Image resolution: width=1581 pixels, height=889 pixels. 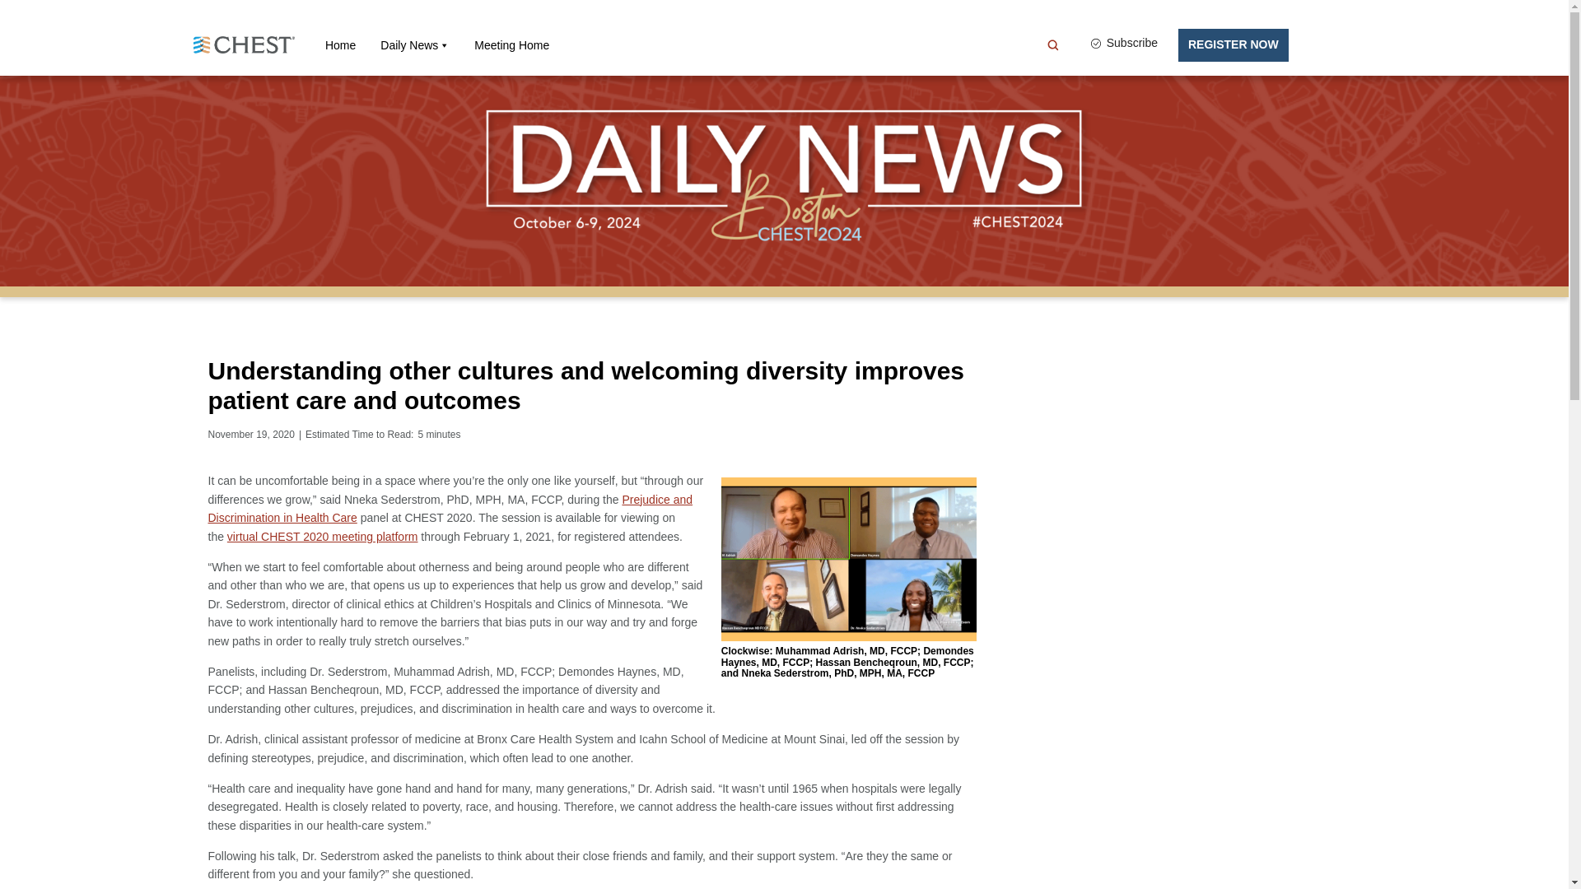 I want to click on Prejudice and Discrimination in Health Care, so click(x=450, y=509).